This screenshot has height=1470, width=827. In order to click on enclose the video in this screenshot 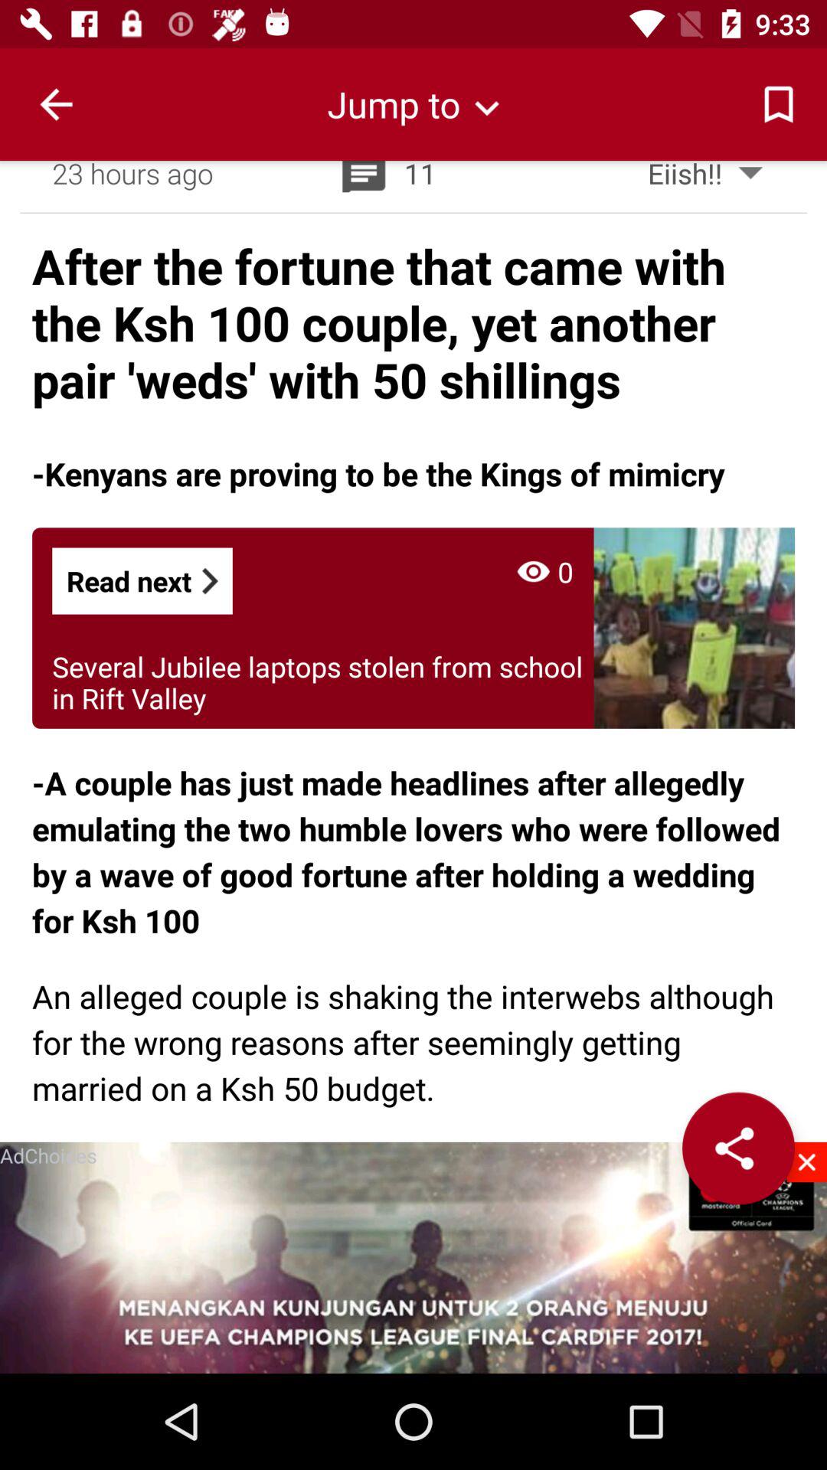, I will do `click(807, 1162)`.